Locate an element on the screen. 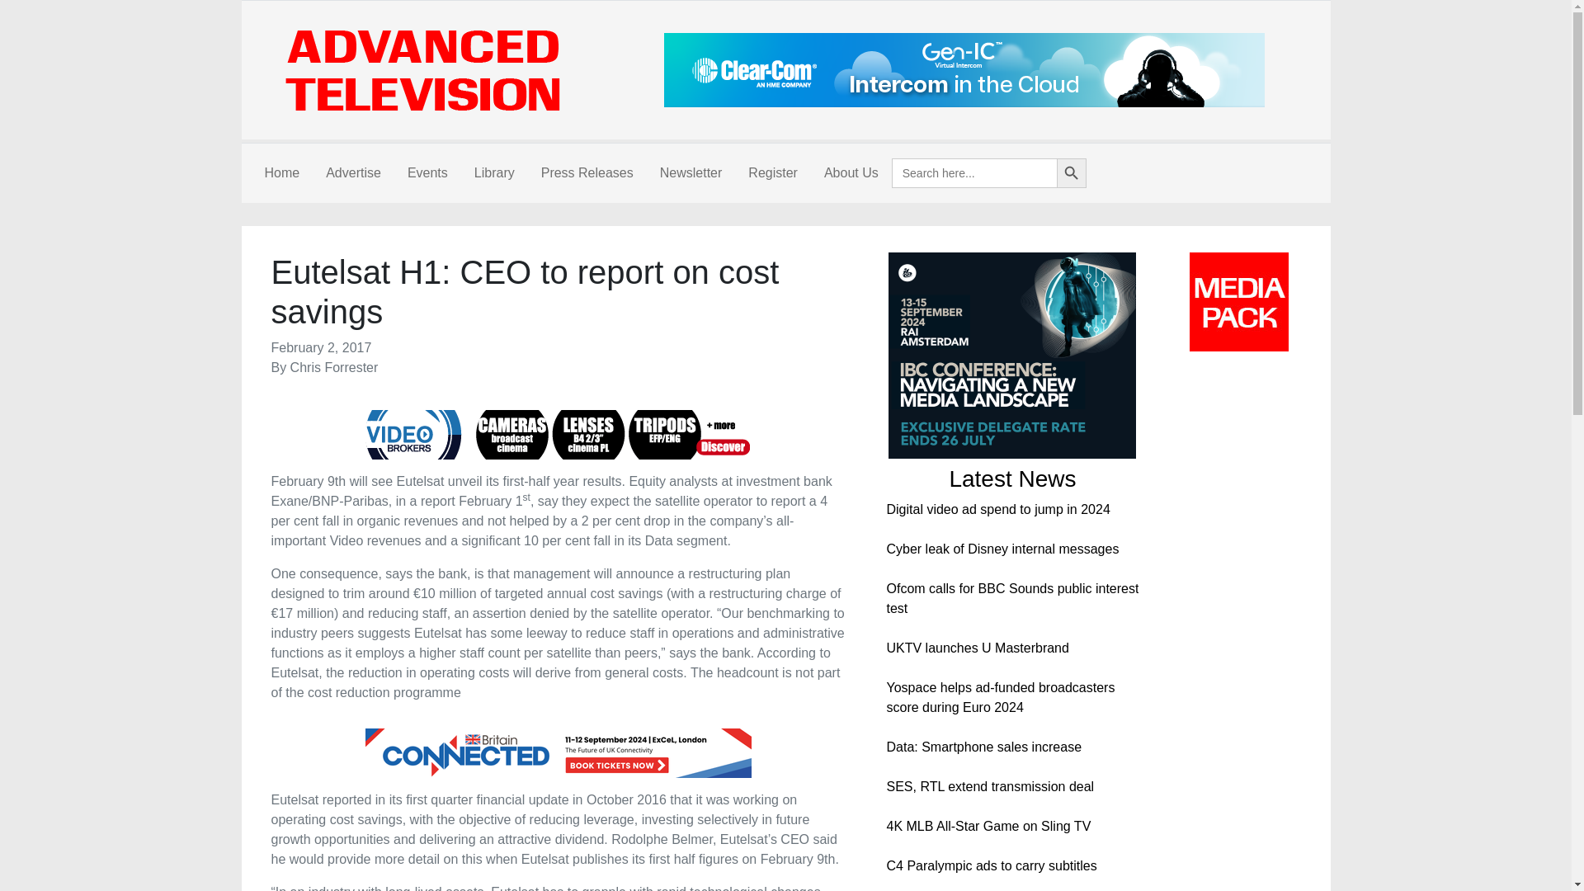  C4 Paralympic ads to carry subtitles is located at coordinates (990, 866).